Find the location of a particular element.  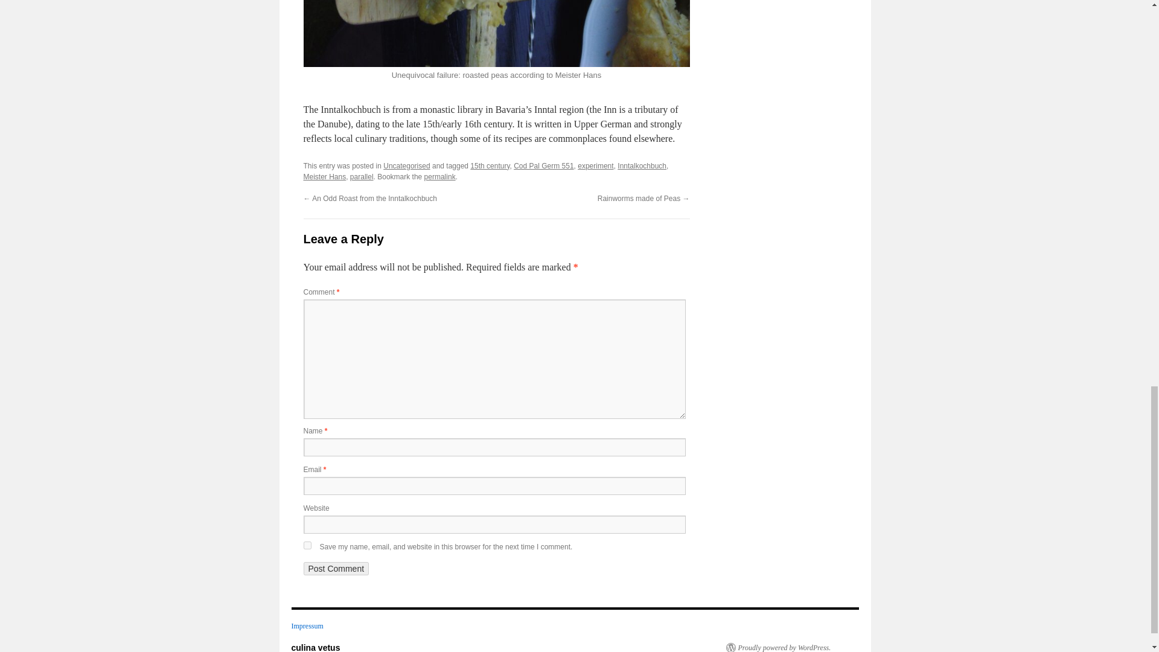

Permalink to Roast Pease Pudding from the Inntalkochbuch is located at coordinates (439, 177).